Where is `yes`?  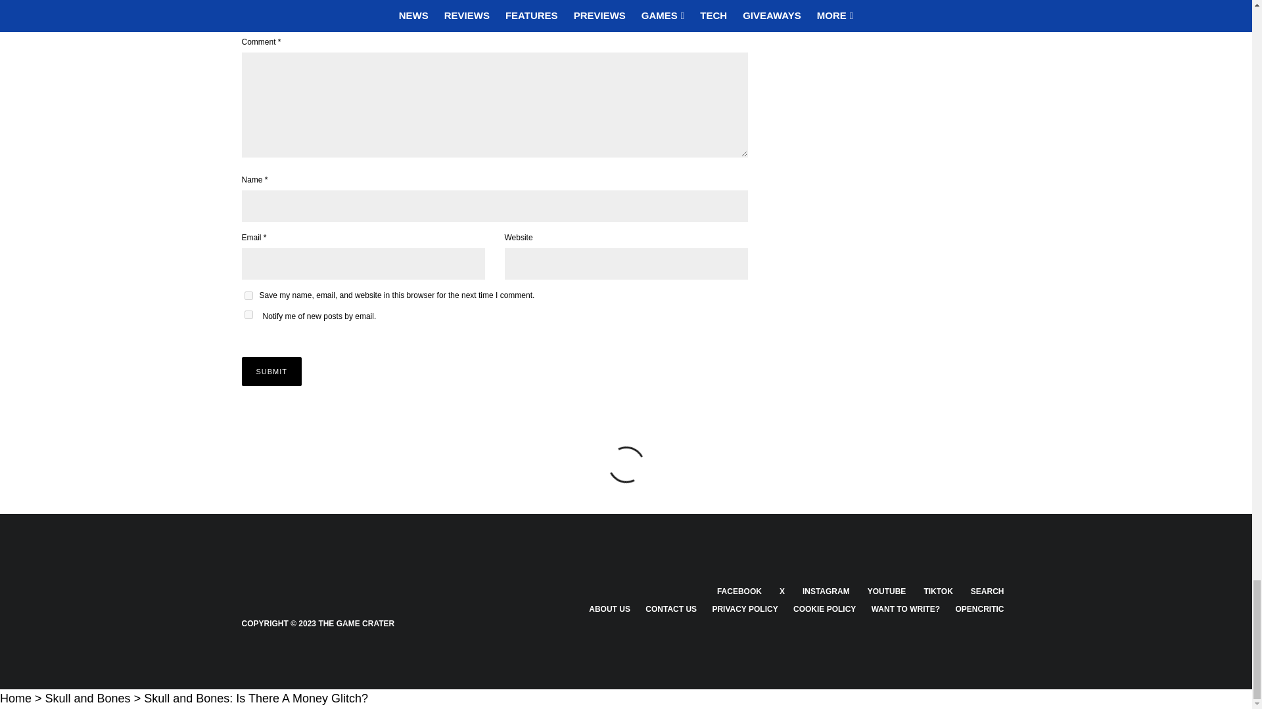
yes is located at coordinates (248, 295).